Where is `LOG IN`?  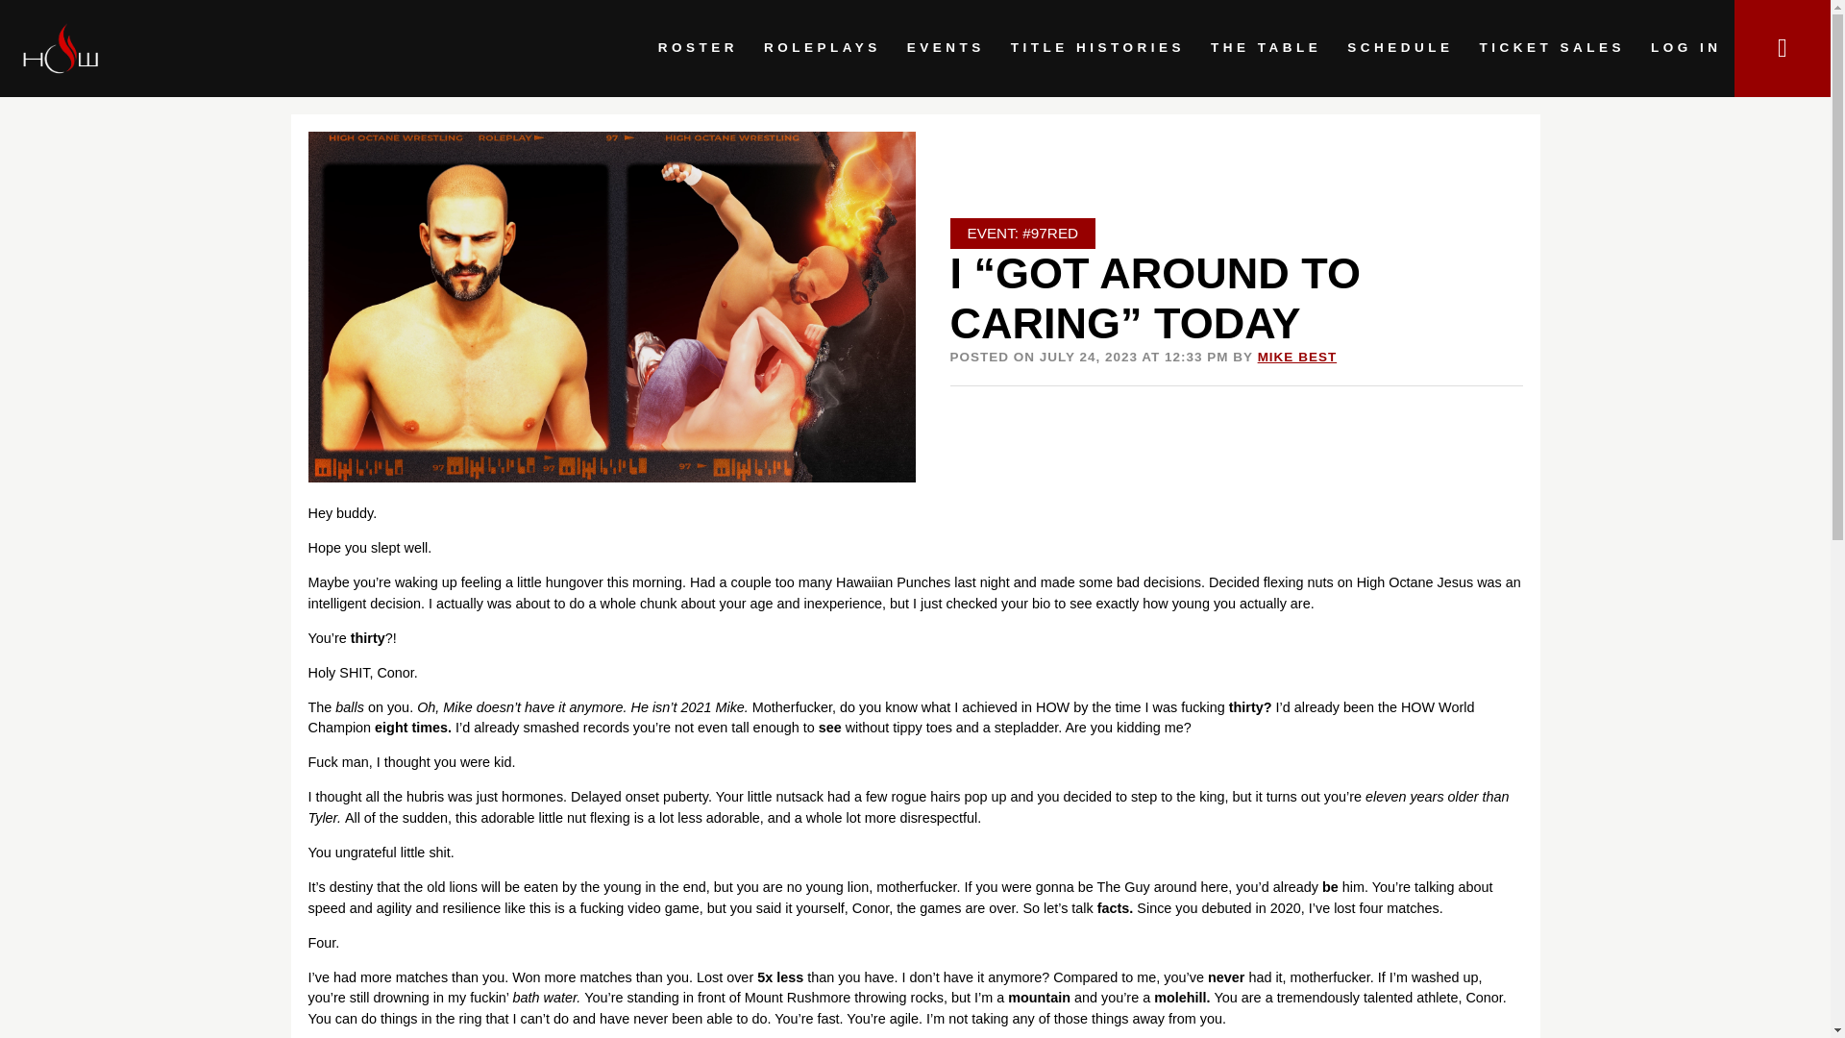 LOG IN is located at coordinates (1685, 48).